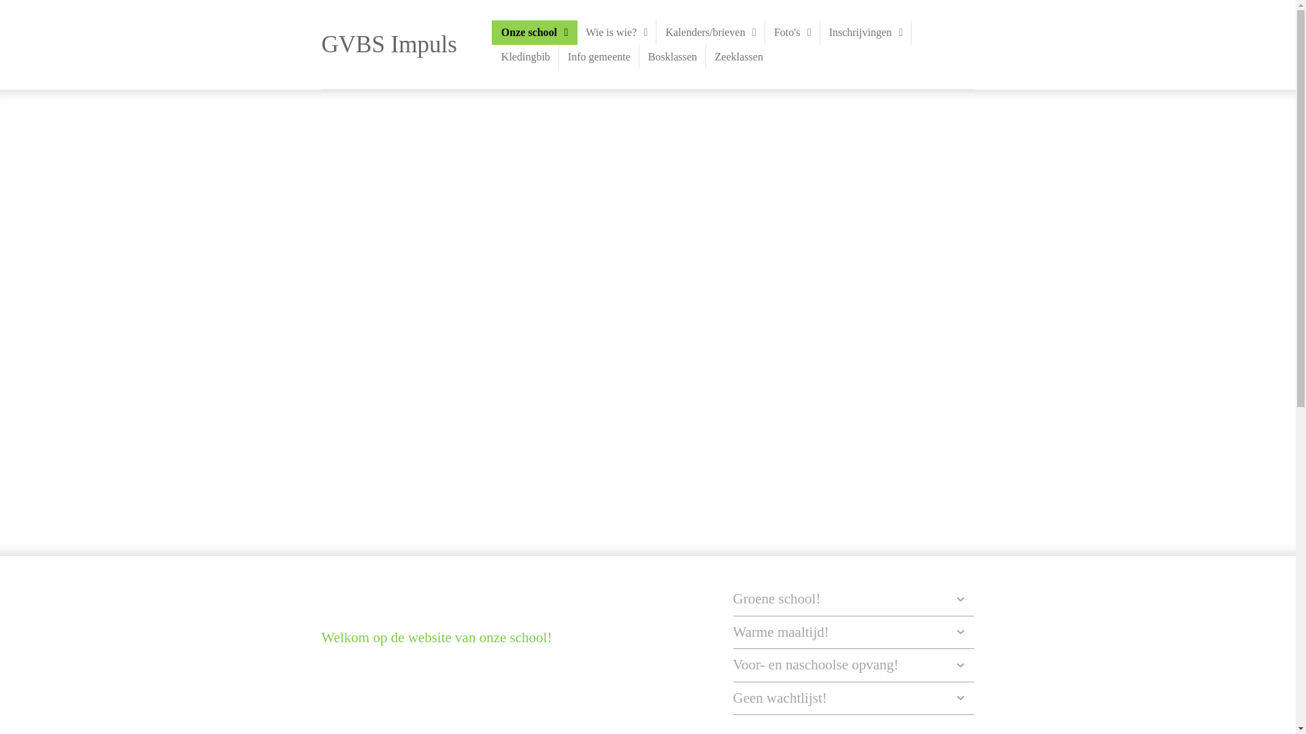 The width and height of the screenshot is (1306, 734). I want to click on Kalenders/brieven, so click(710, 33).